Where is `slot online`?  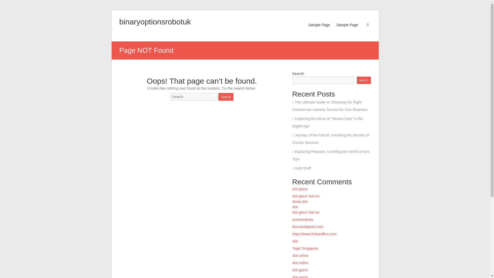 slot online is located at coordinates (300, 263).